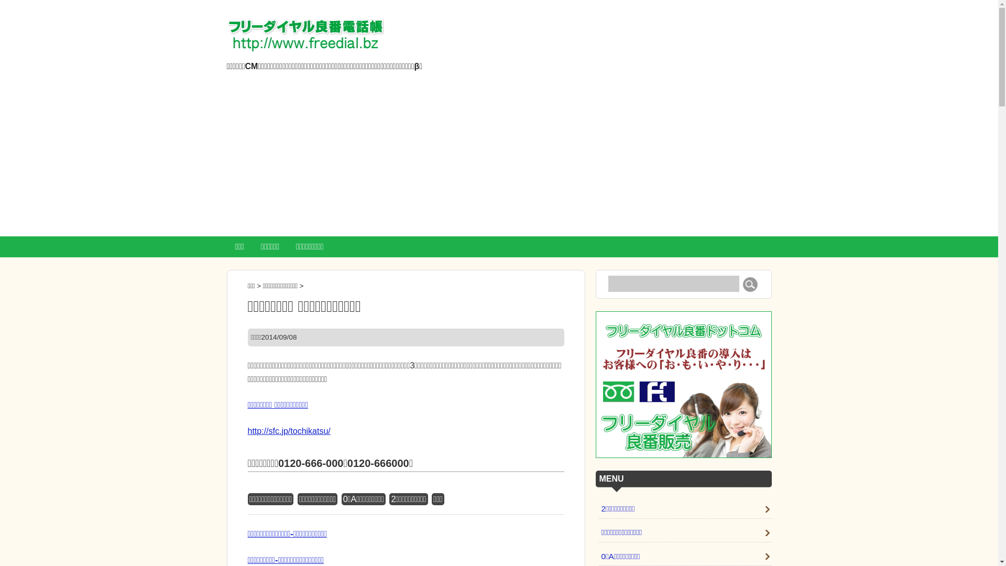 This screenshot has width=1006, height=566. What do you see at coordinates (289, 431) in the screenshot?
I see `http://sfc.jp/tochikatsu/` at bounding box center [289, 431].